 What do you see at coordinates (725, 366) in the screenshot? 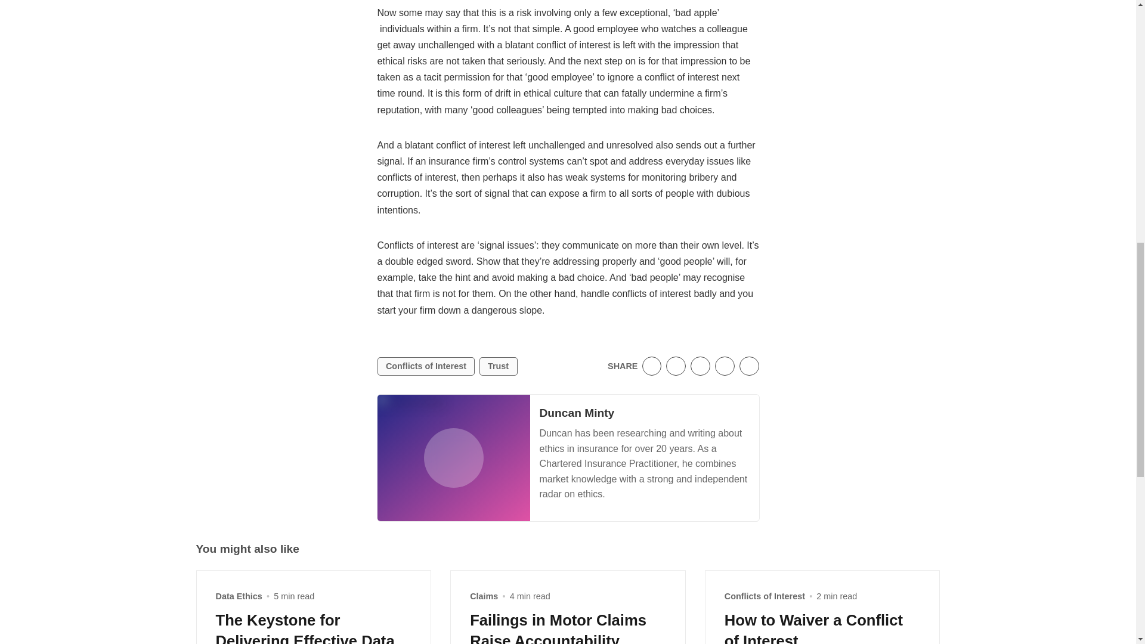
I see `Share by email` at bounding box center [725, 366].